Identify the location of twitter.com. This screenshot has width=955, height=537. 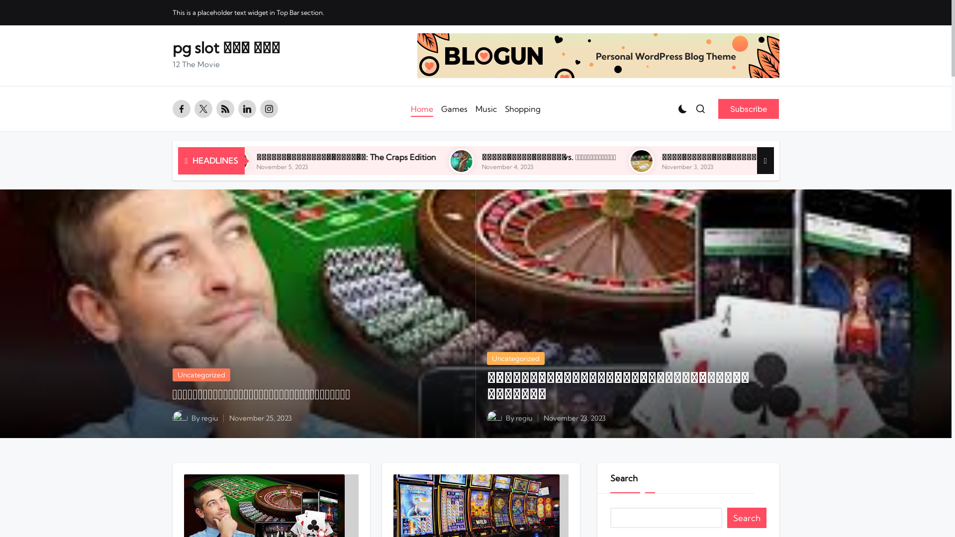
(205, 109).